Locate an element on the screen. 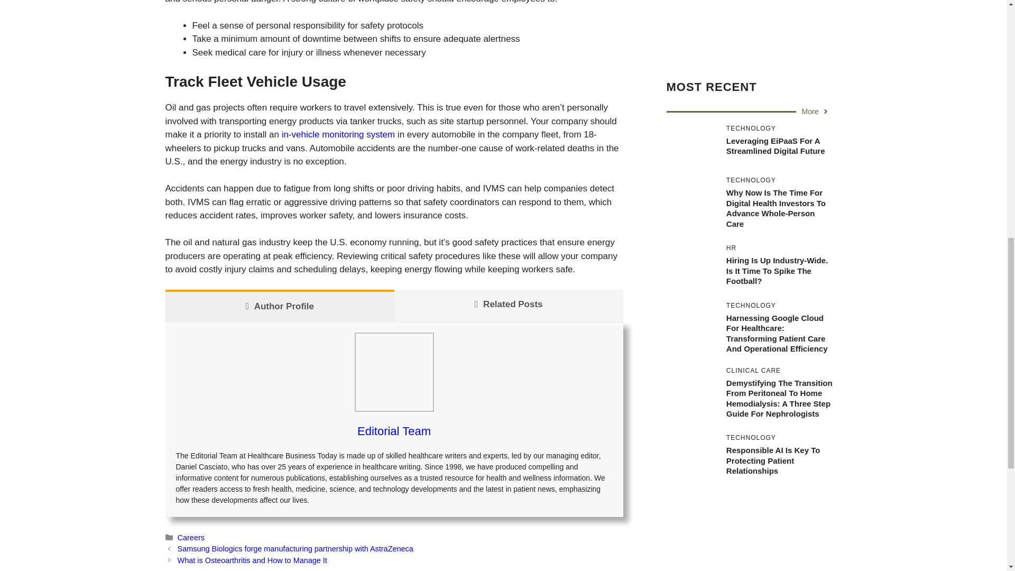 The width and height of the screenshot is (1015, 571). Editorial Team is located at coordinates (393, 431).